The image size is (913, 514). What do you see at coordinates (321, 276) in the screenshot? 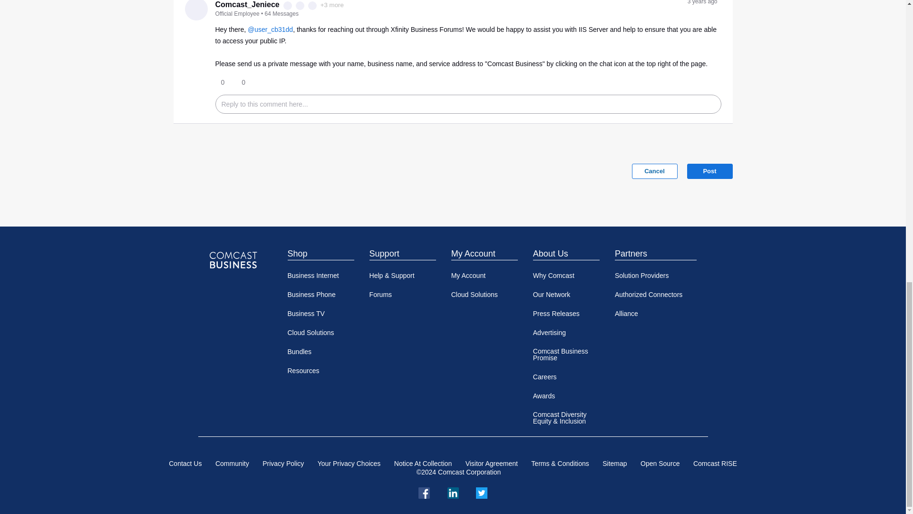
I see `Business Internet` at bounding box center [321, 276].